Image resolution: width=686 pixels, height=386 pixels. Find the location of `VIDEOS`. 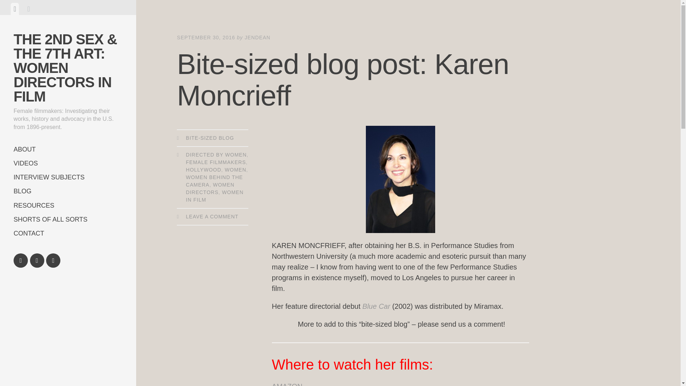

VIDEOS is located at coordinates (68, 164).